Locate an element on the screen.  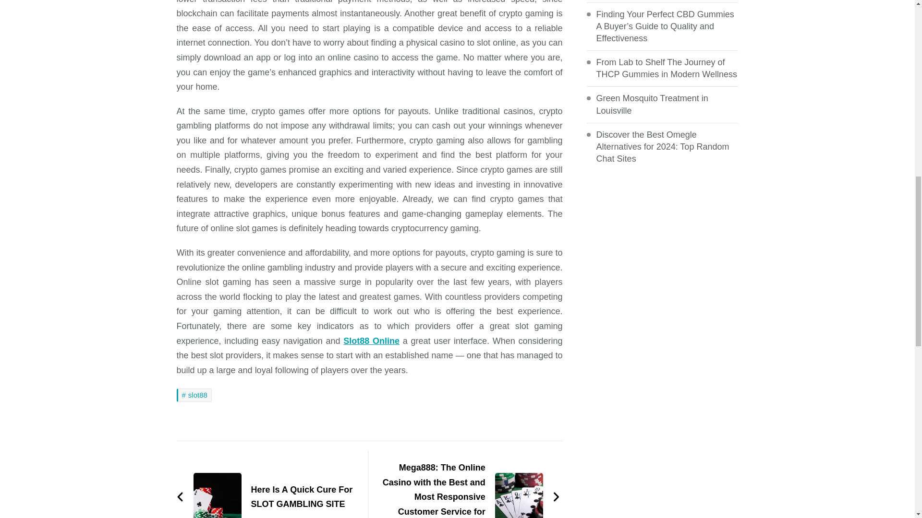
slot88 is located at coordinates (194, 395).